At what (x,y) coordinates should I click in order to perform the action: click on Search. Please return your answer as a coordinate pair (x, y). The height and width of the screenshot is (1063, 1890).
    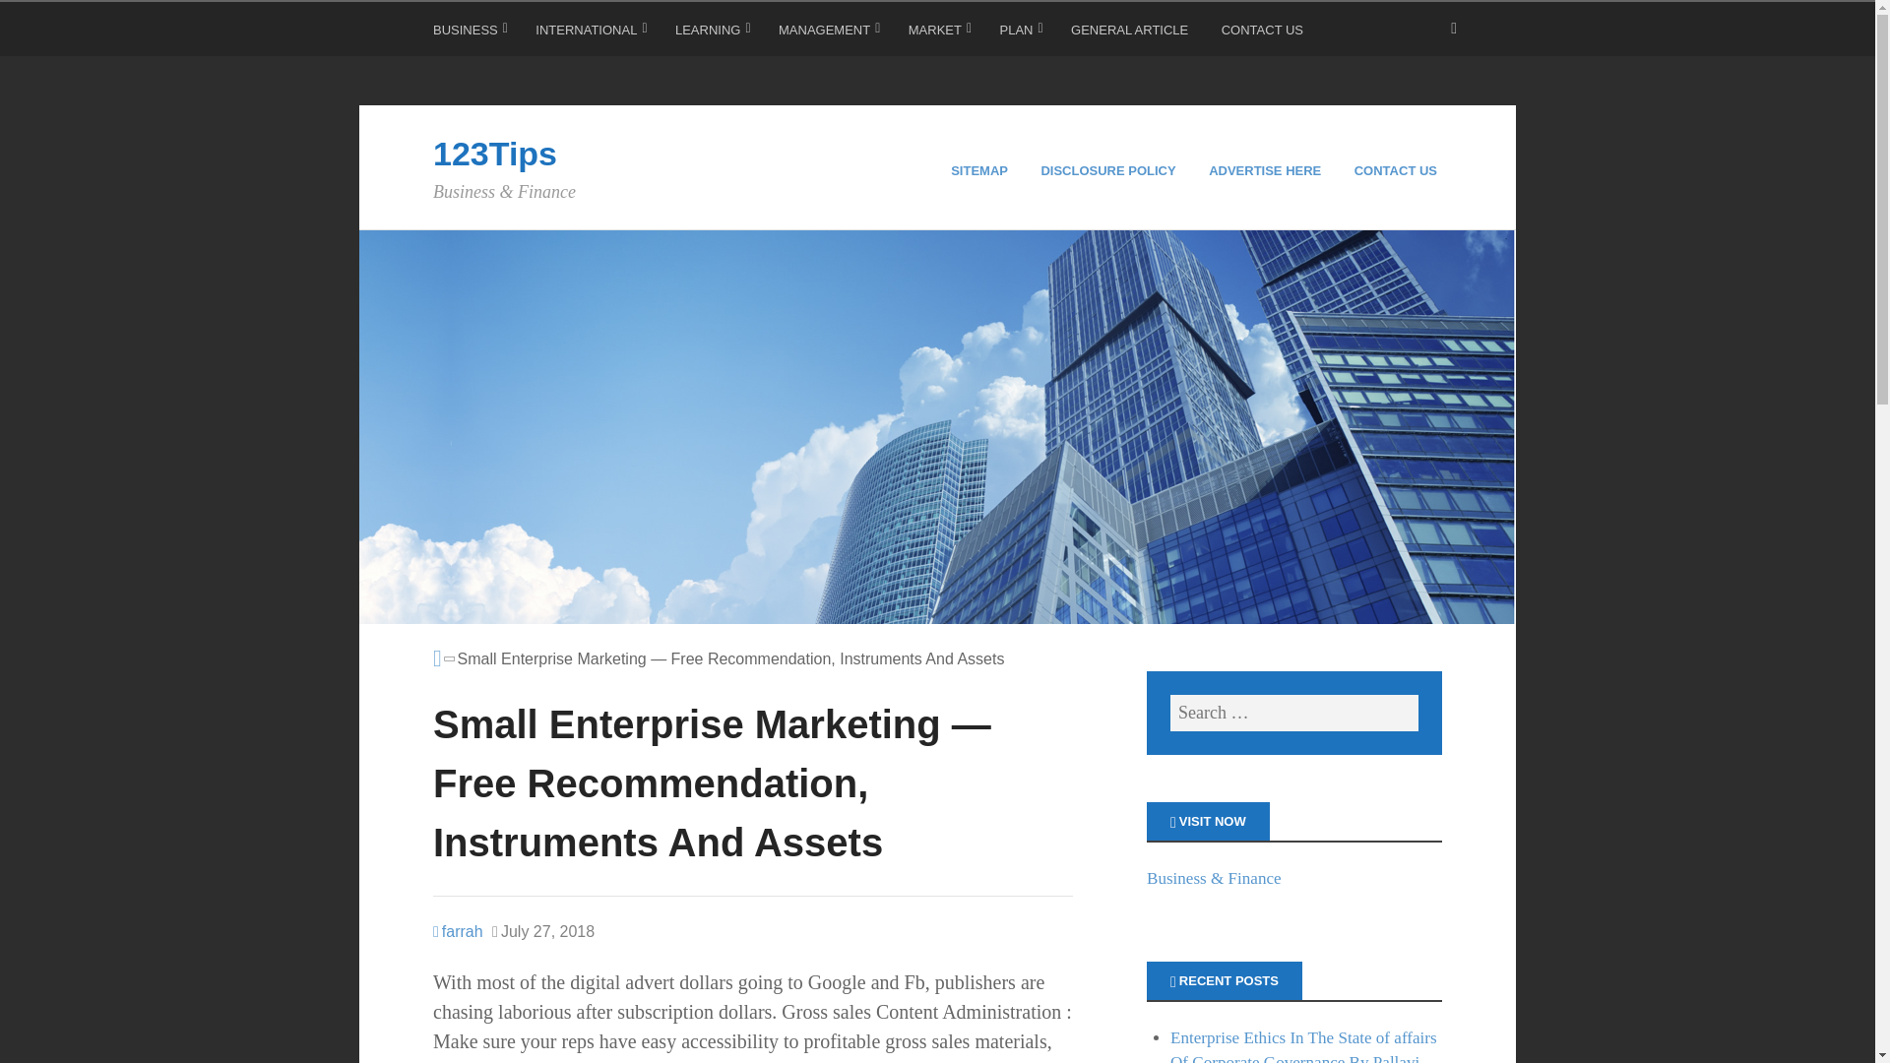
    Looking at the image, I should click on (39, 20).